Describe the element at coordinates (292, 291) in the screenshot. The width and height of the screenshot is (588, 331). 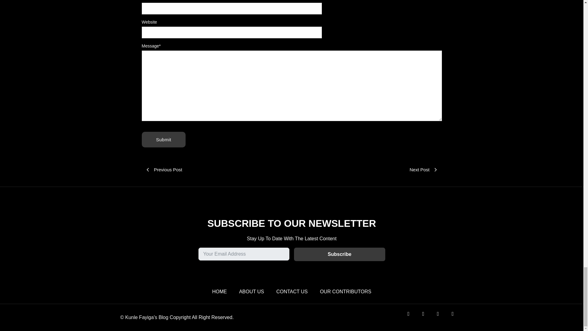
I see `CONTACT US` at that location.